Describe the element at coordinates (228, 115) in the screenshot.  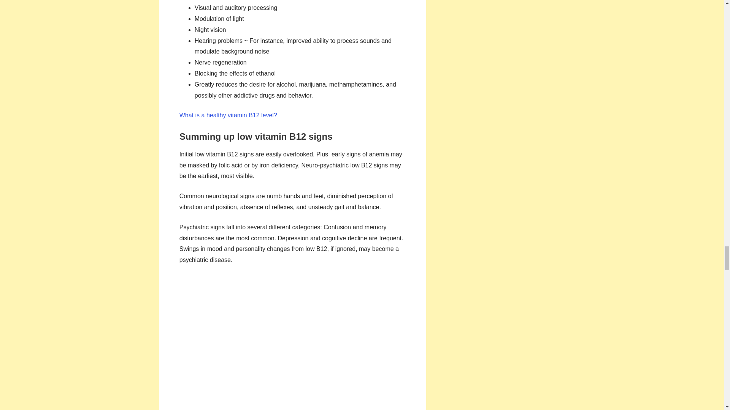
I see `What is a Healthy B12 Level?` at that location.